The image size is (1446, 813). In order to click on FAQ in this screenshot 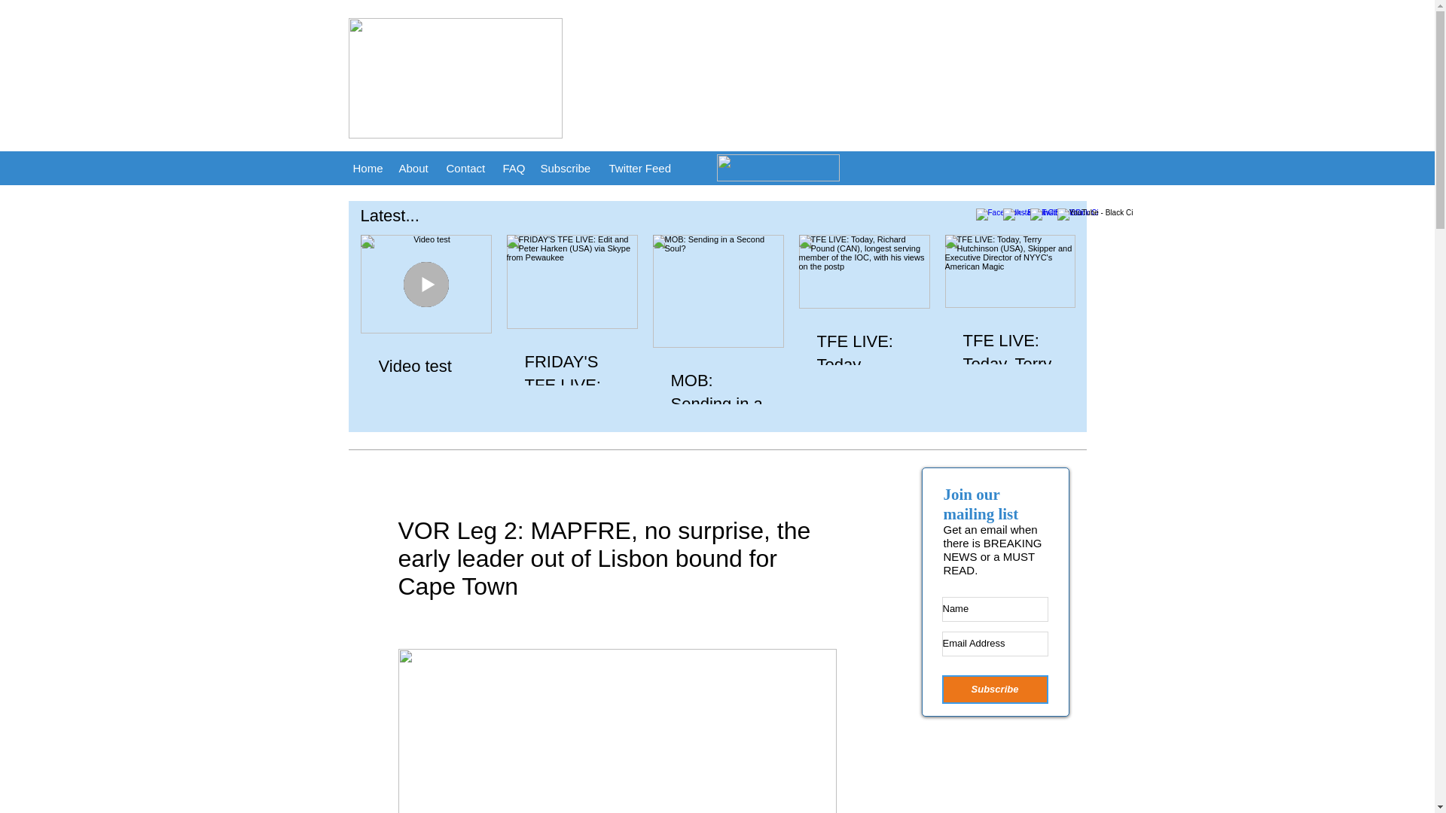, I will do `click(514, 167)`.